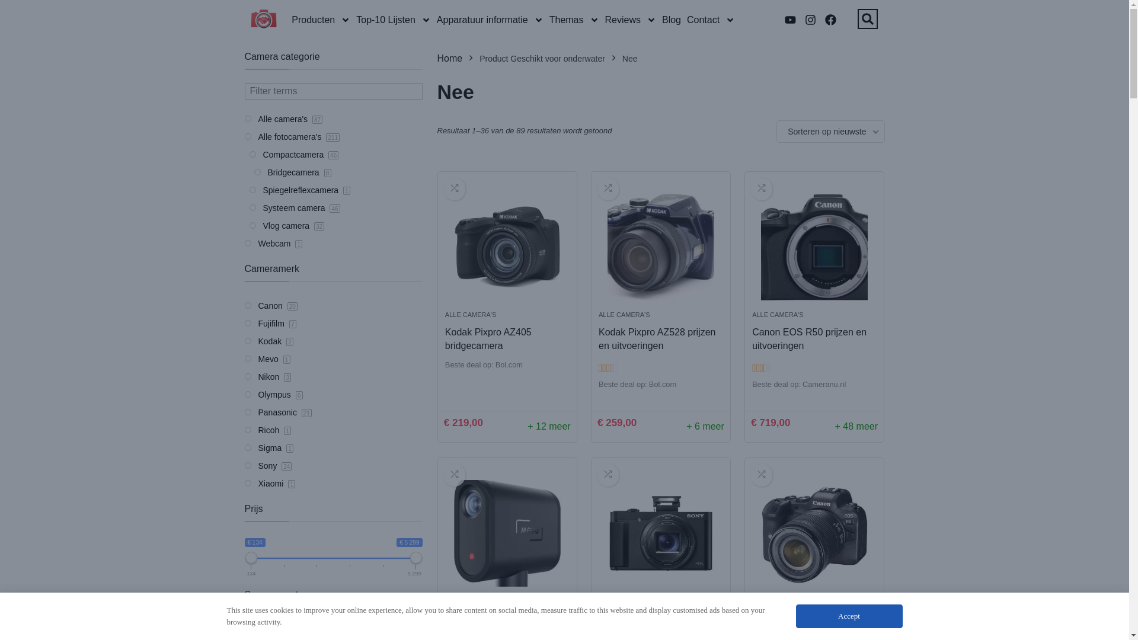 Image resolution: width=1138 pixels, height=640 pixels. Describe the element at coordinates (657, 625) in the screenshot. I see `Sony Cybershot DSC-HX99 prijzen vinden` at that location.